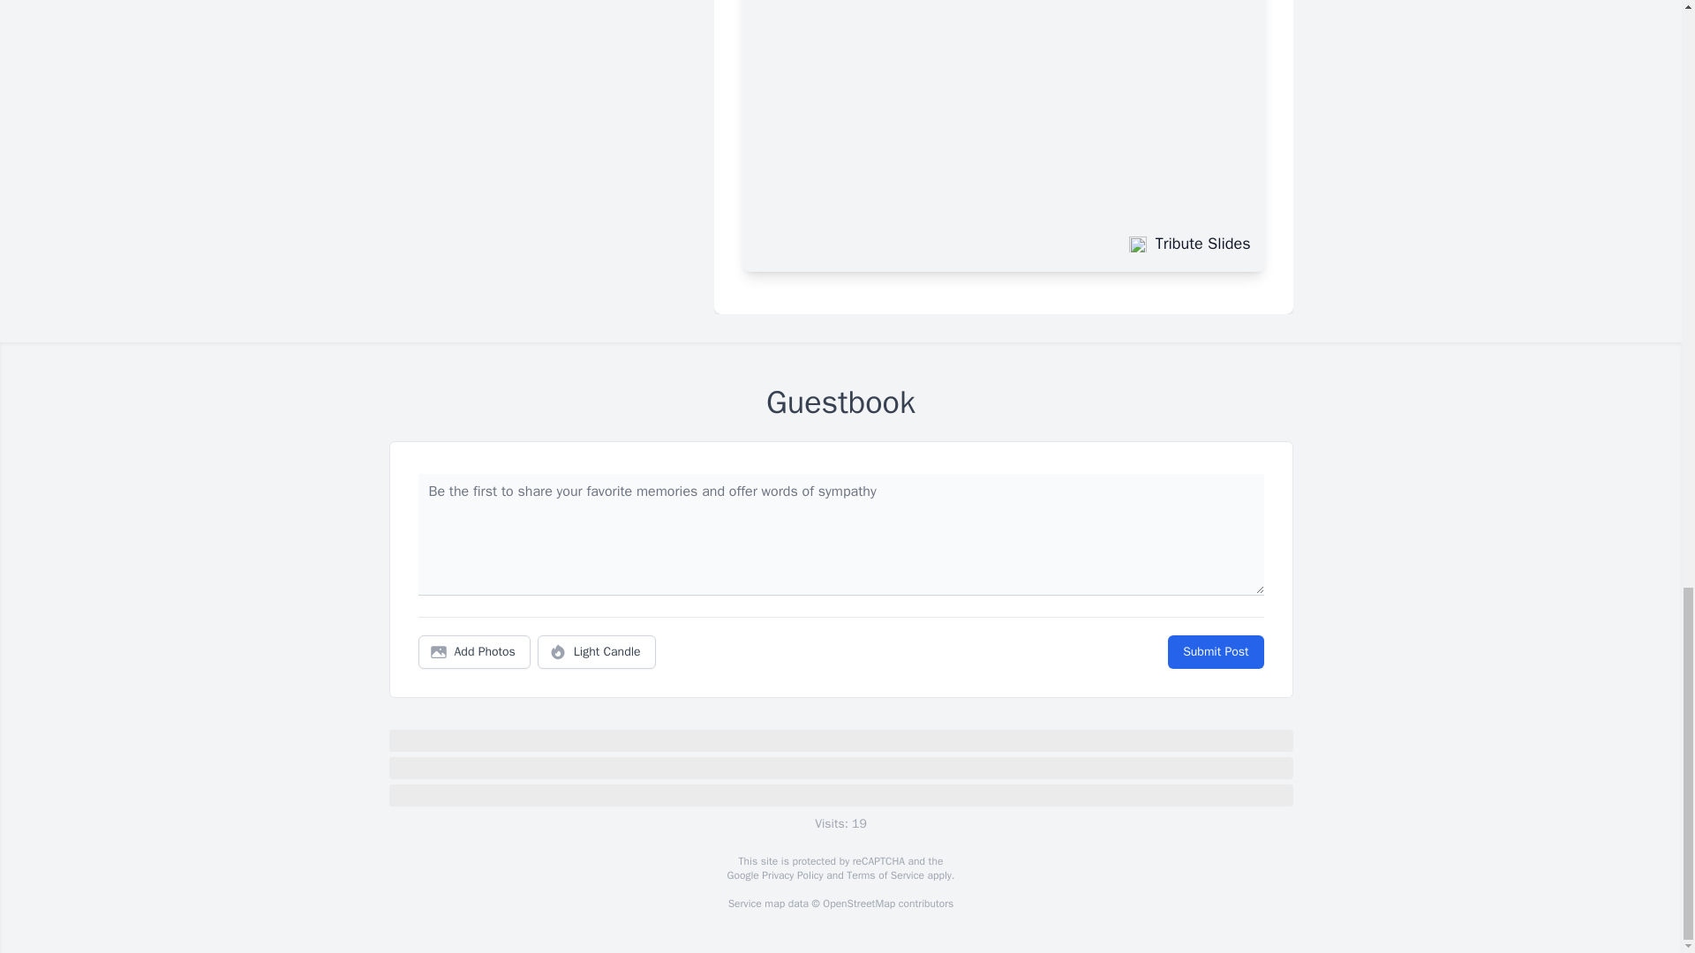  What do you see at coordinates (474, 652) in the screenshot?
I see `Add Photos` at bounding box center [474, 652].